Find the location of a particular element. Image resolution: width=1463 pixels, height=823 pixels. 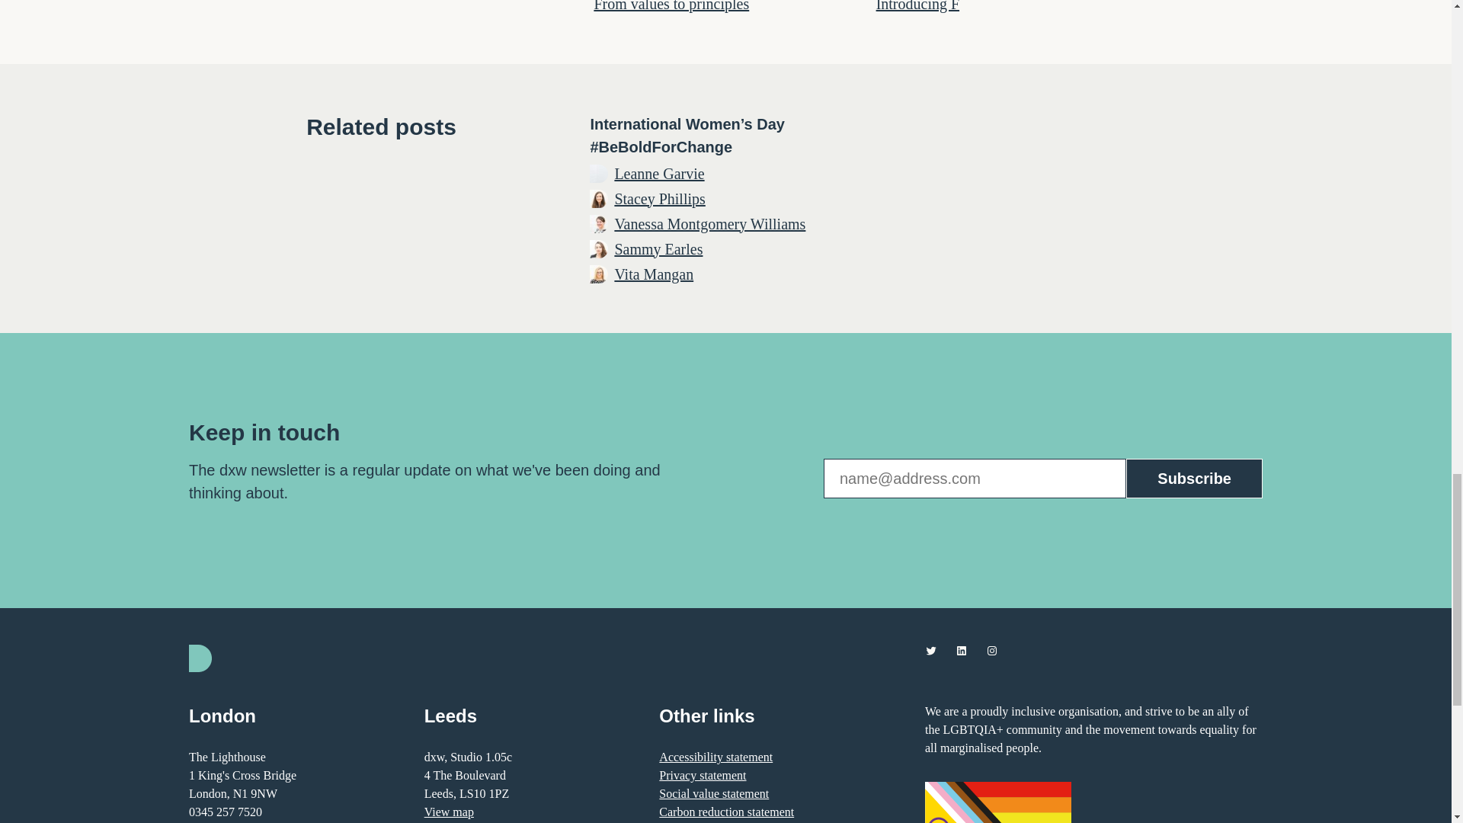

LinkedIn is located at coordinates (961, 650).